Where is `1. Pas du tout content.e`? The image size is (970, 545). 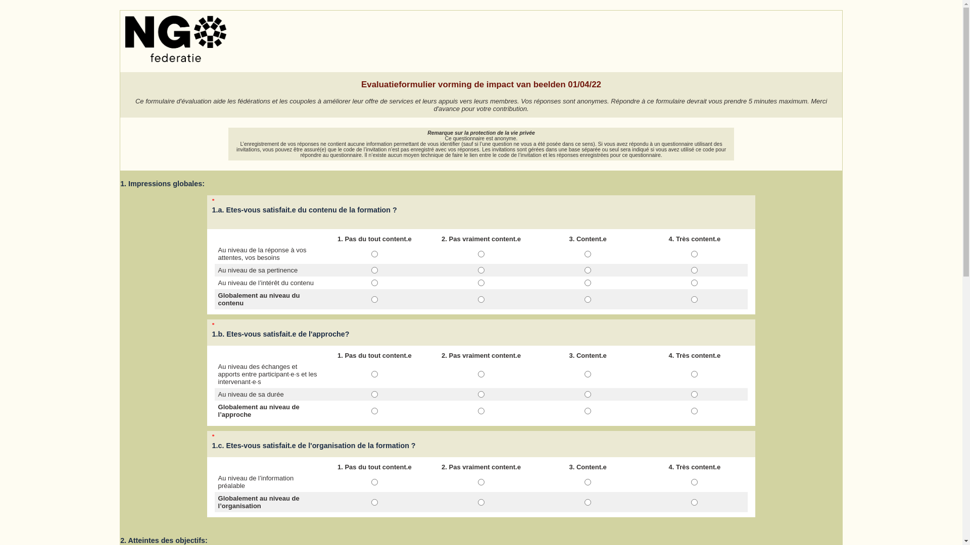
1. Pas du tout content.e is located at coordinates (375, 283).